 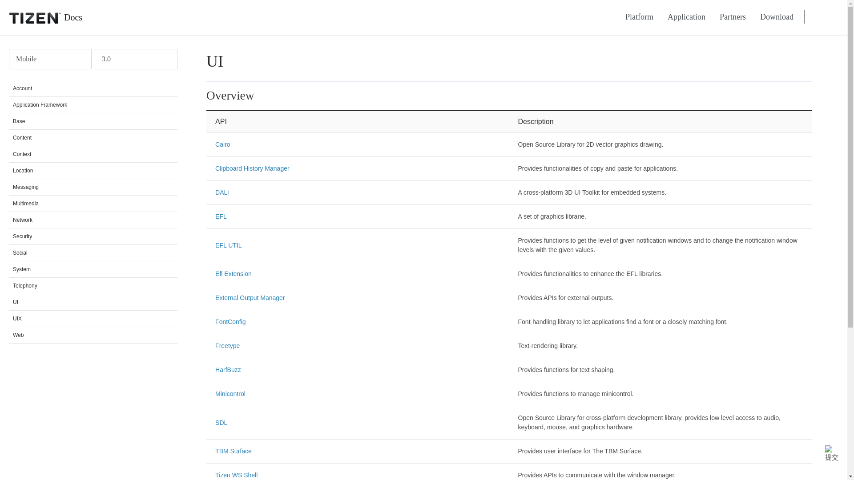 What do you see at coordinates (733, 17) in the screenshot?
I see `Partners` at bounding box center [733, 17].